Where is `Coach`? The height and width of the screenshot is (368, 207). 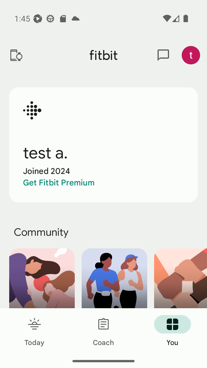 Coach is located at coordinates (103, 331).